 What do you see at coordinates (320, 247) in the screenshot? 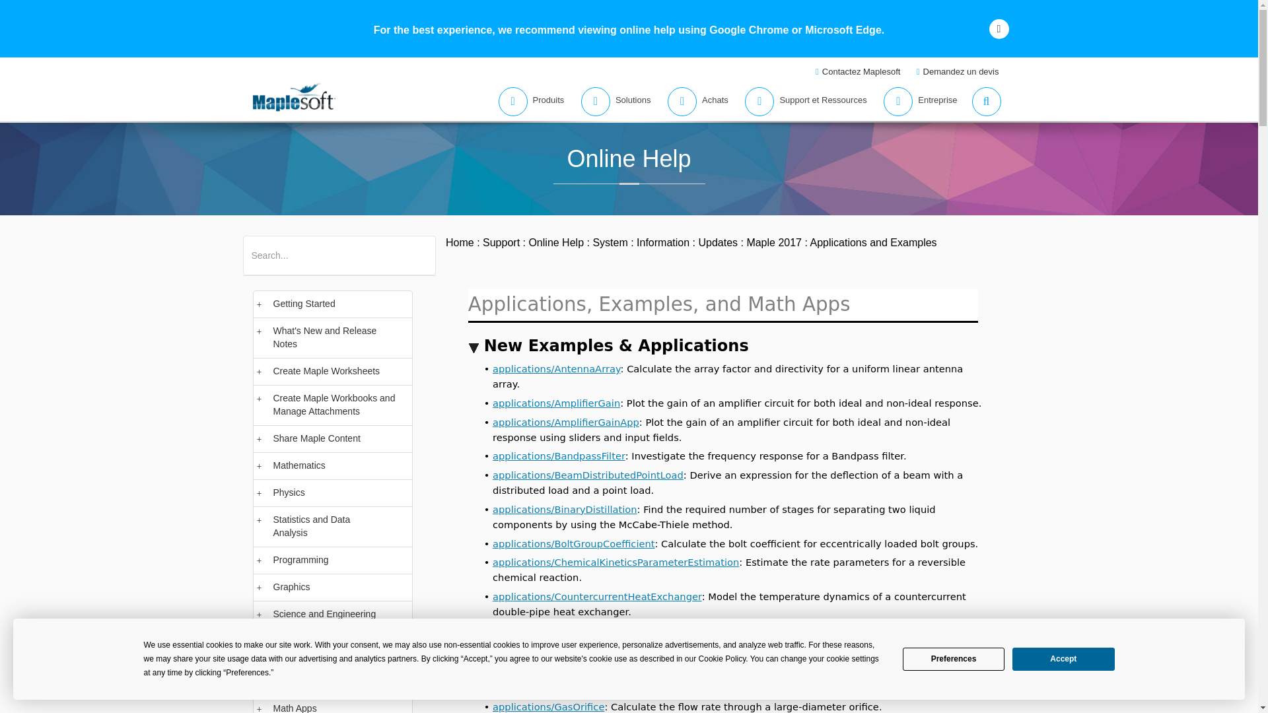
I see `Maple` at bounding box center [320, 247].